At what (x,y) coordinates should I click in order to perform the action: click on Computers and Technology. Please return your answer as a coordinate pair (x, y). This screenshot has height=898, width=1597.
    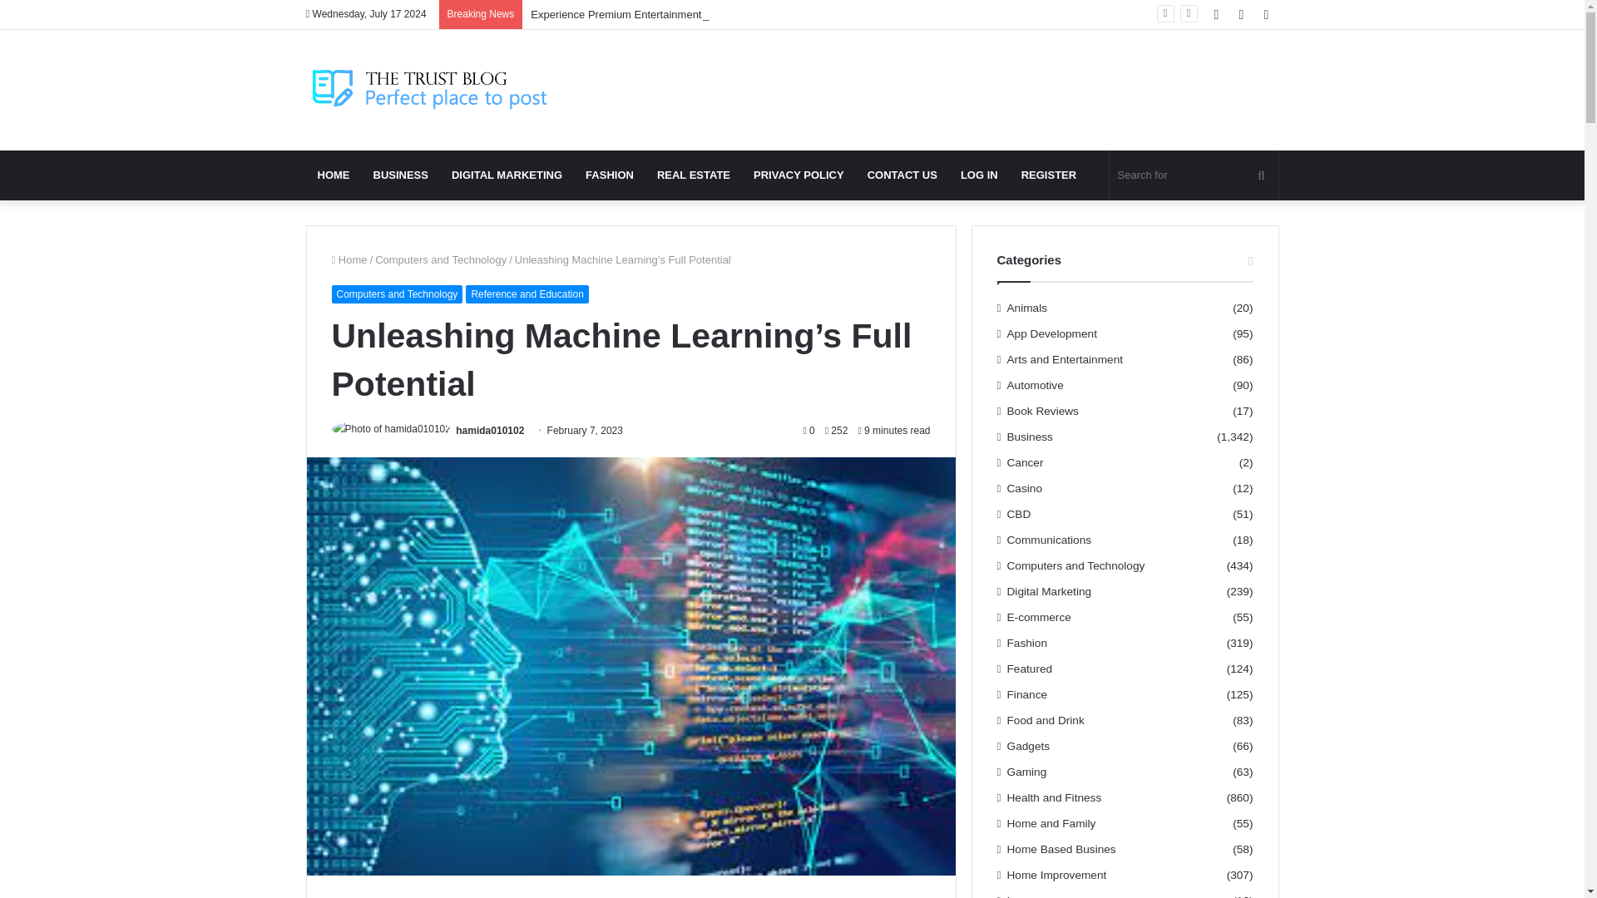
    Looking at the image, I should click on (441, 259).